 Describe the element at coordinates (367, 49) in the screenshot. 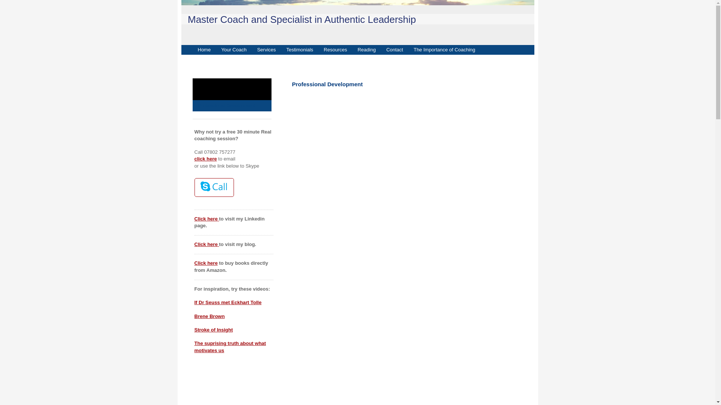

I see `Reading` at that location.